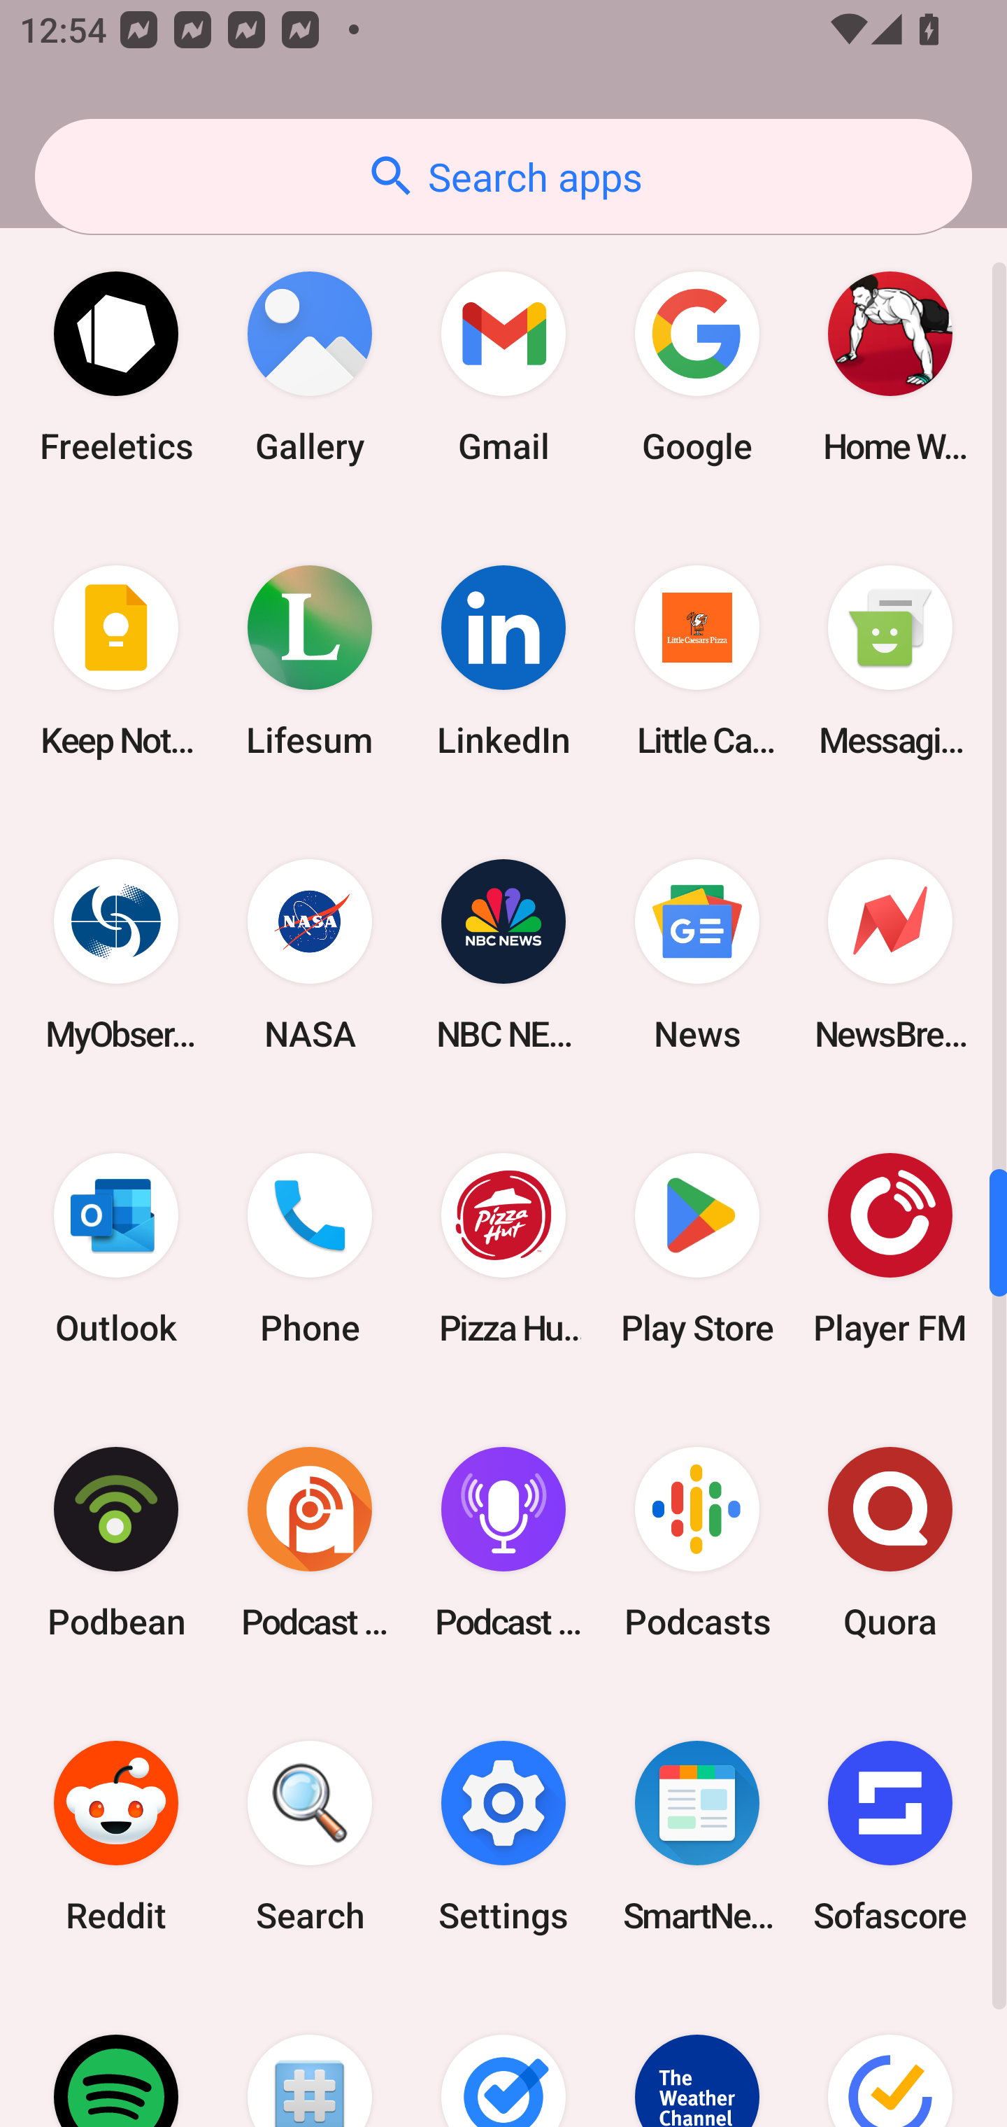  Describe the element at coordinates (503, 2056) in the screenshot. I see `Tasks` at that location.